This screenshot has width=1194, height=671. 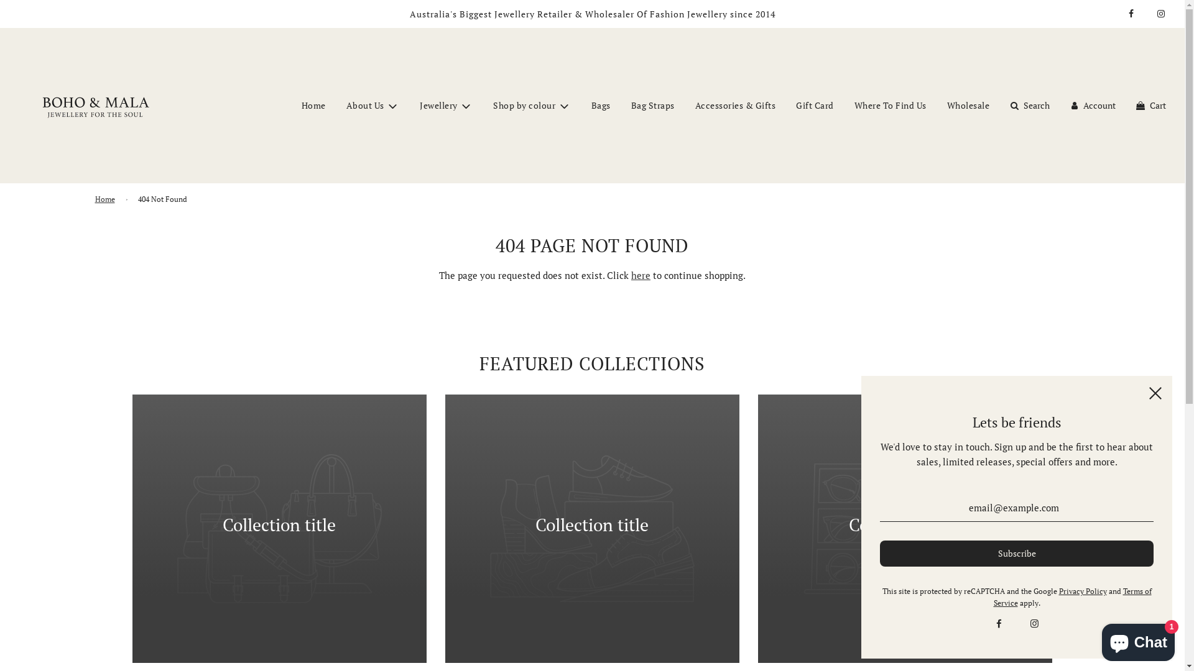 I want to click on Shopify online store chat, so click(x=1138, y=640).